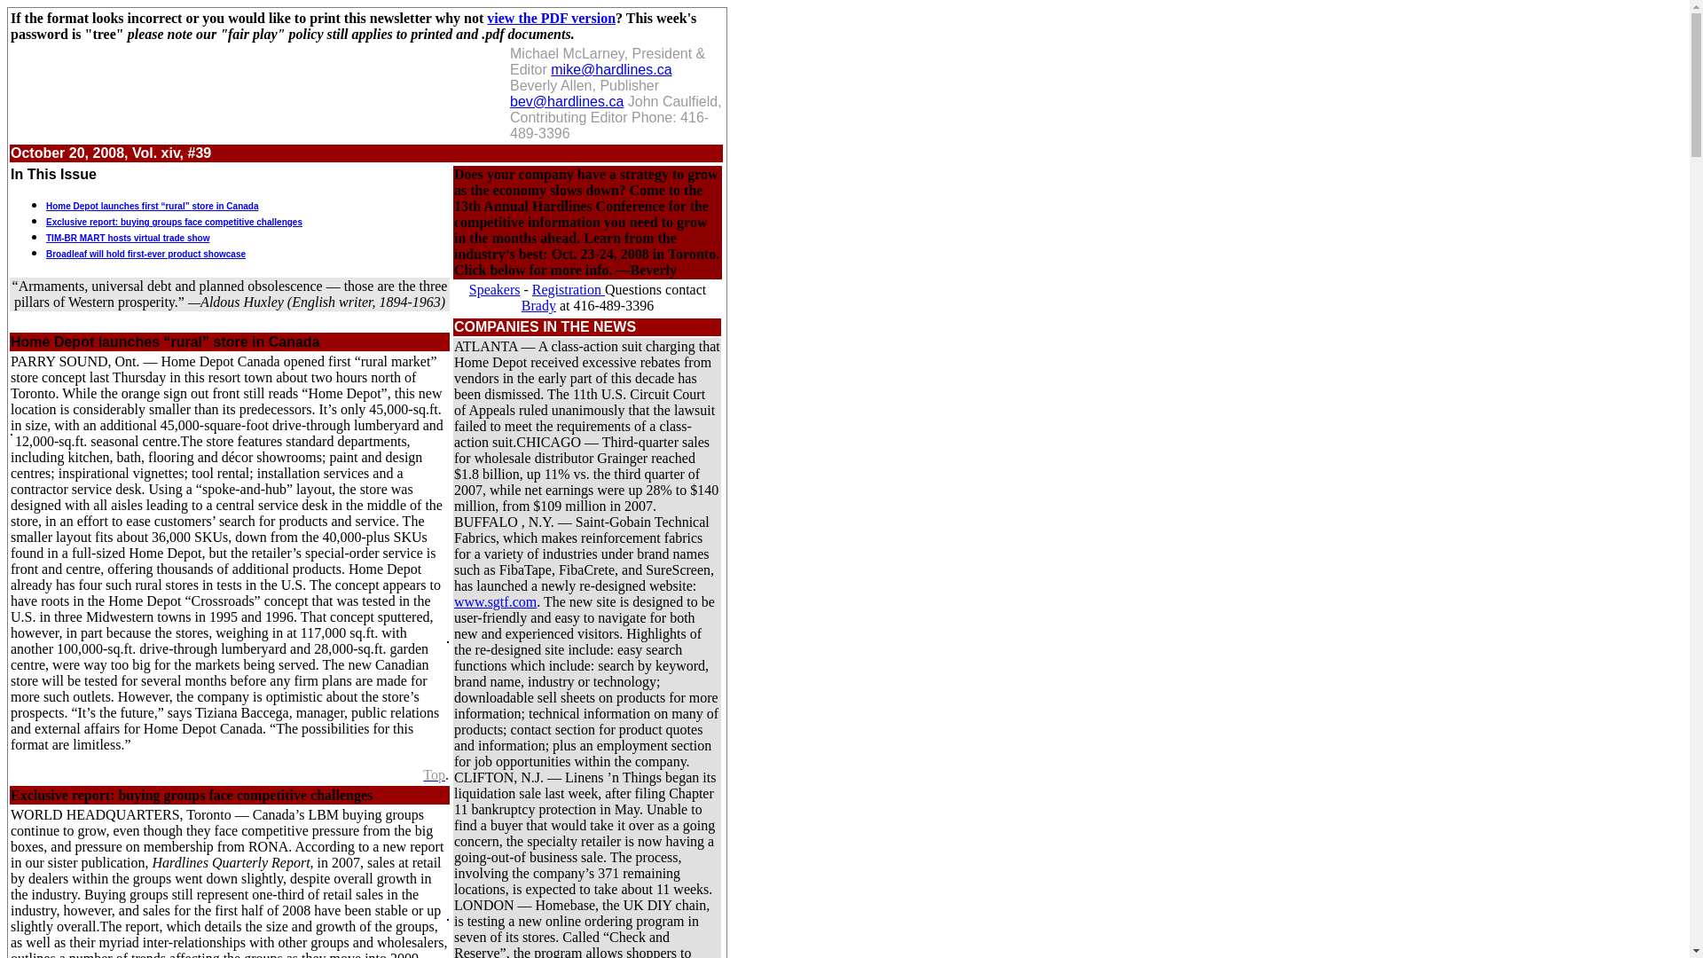  What do you see at coordinates (128, 238) in the screenshot?
I see `TIM-BR MART hosts virtual trade show` at bounding box center [128, 238].